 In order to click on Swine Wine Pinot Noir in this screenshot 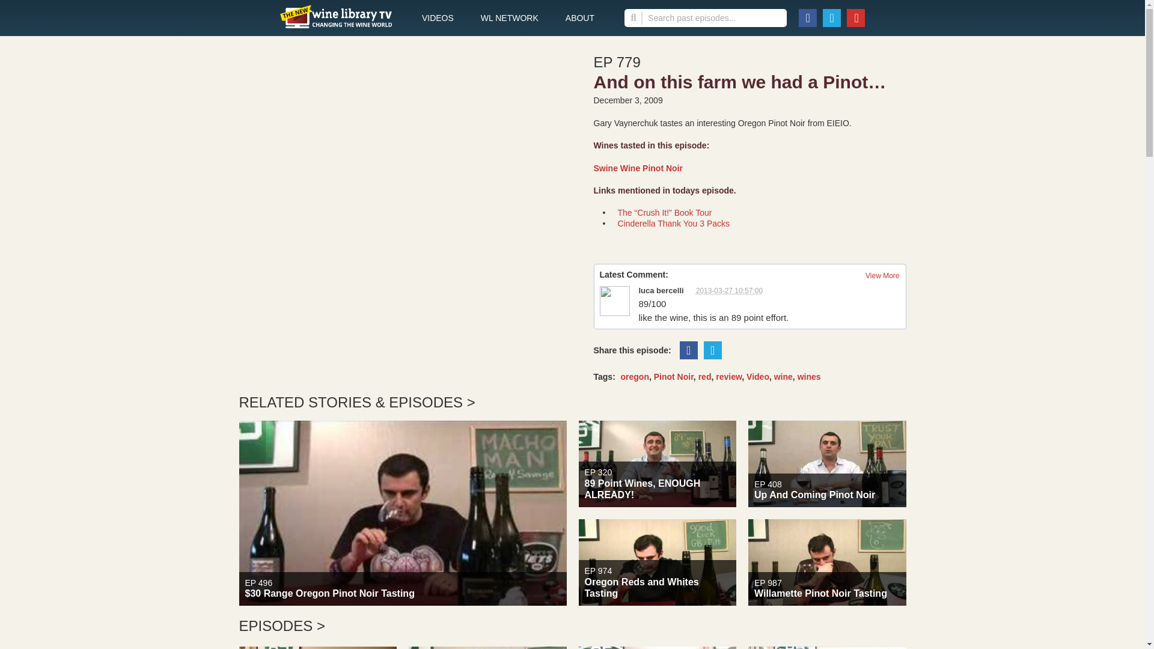, I will do `click(674, 224)`.